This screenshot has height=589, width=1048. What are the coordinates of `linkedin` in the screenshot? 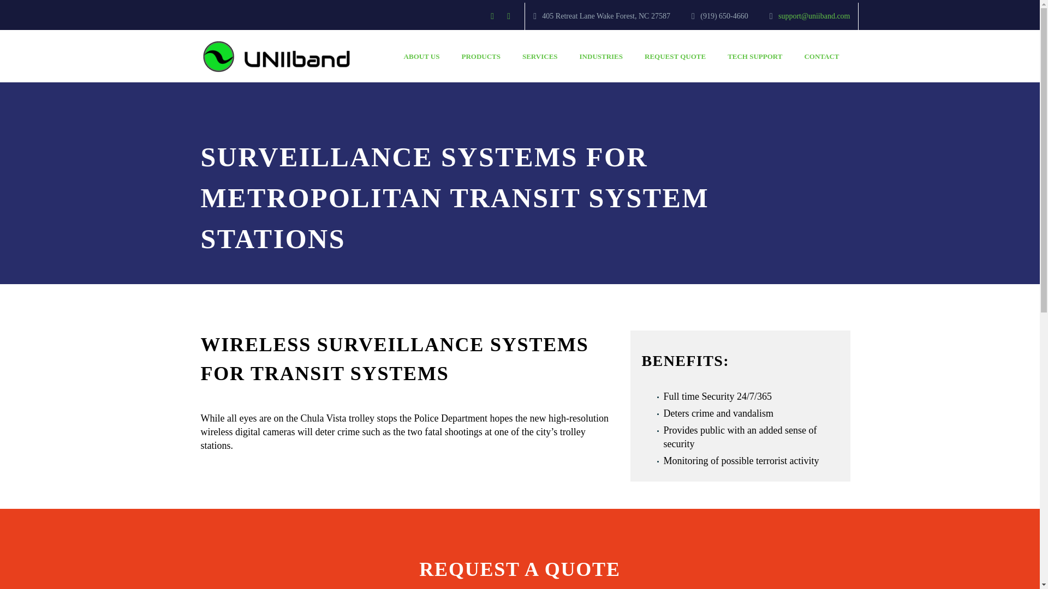 It's located at (509, 16).